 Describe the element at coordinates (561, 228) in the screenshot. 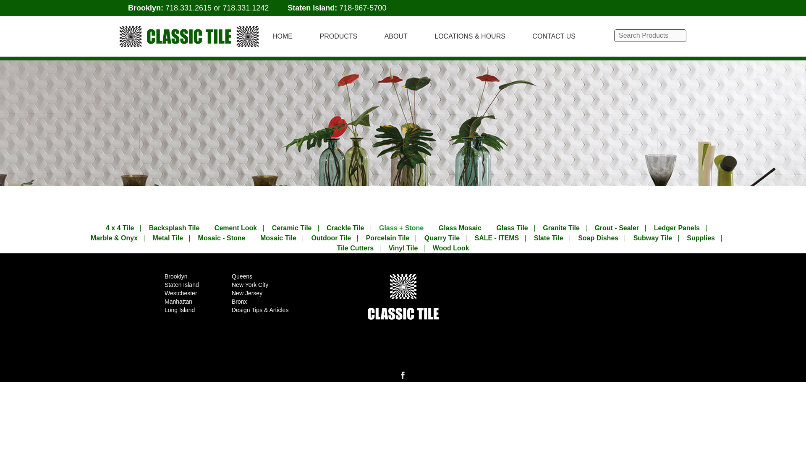

I see `Granite Tile` at that location.